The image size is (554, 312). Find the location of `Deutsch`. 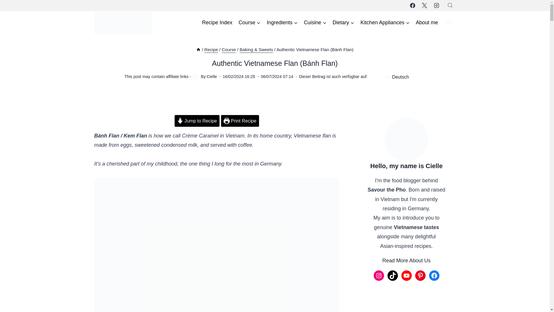

Deutsch is located at coordinates (387, 77).